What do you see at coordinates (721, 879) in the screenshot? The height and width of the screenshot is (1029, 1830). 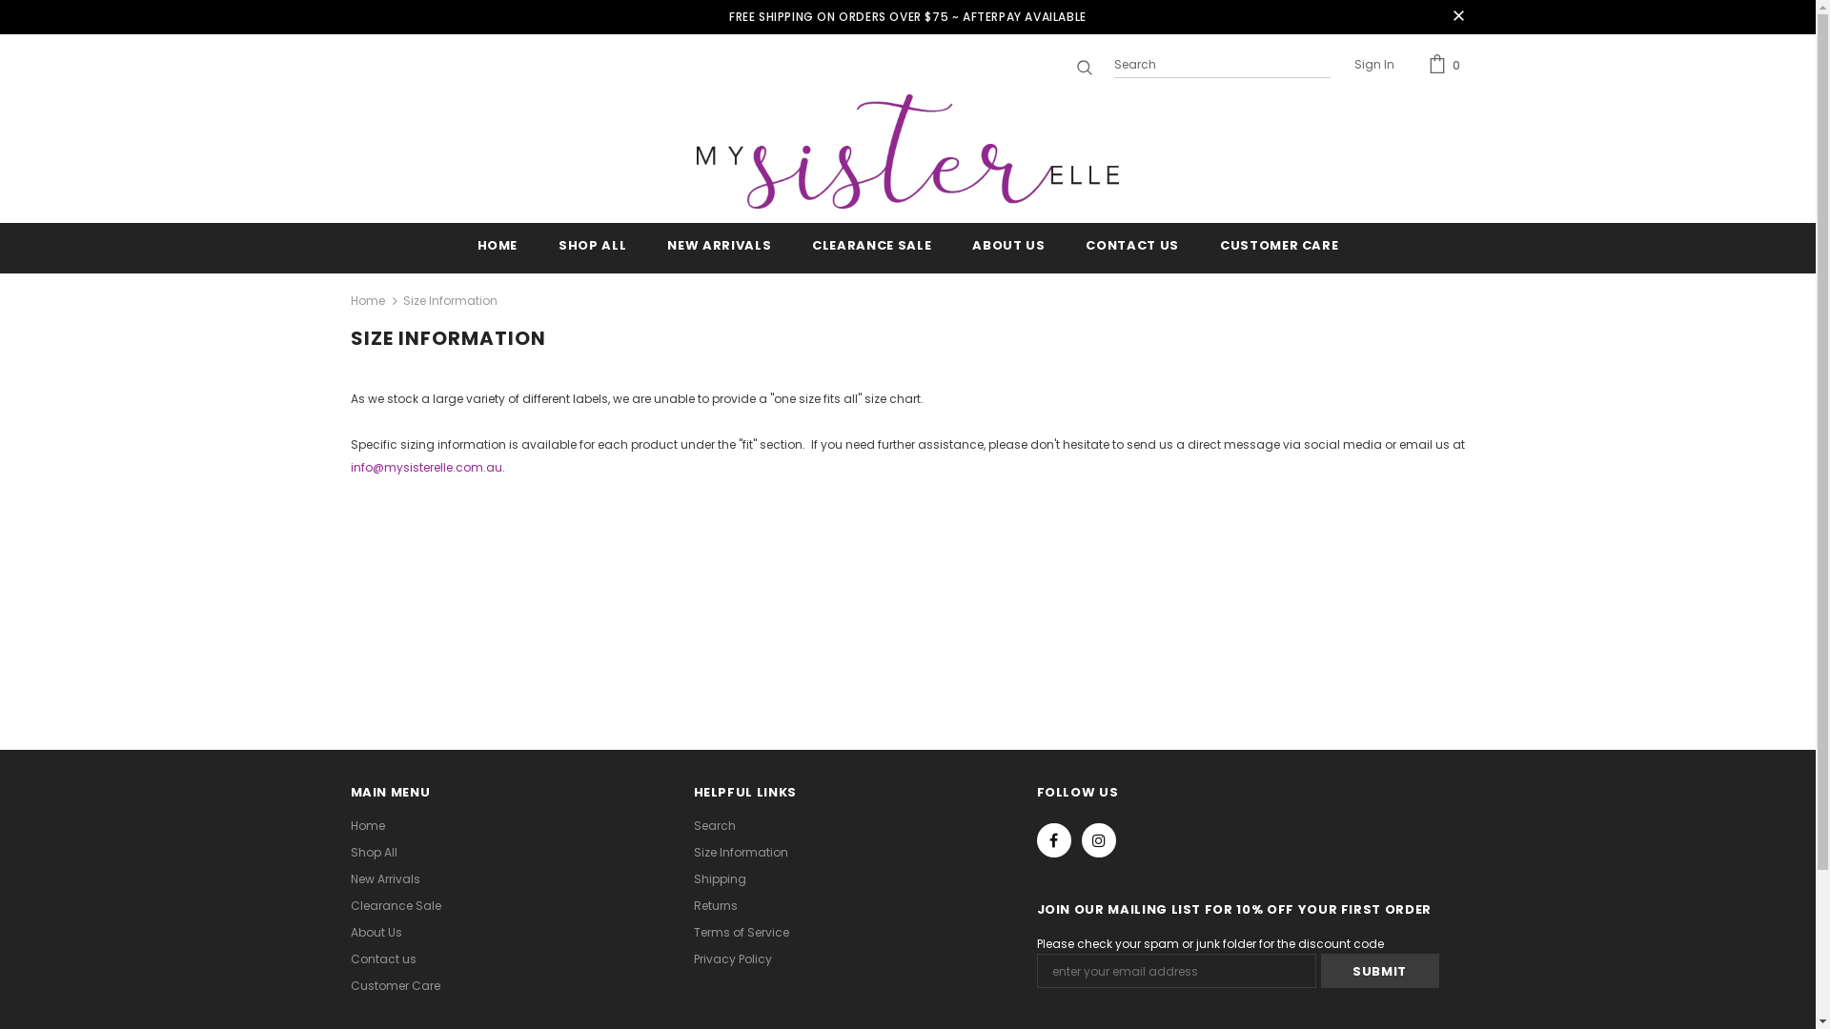 I see `Shipping` at bounding box center [721, 879].